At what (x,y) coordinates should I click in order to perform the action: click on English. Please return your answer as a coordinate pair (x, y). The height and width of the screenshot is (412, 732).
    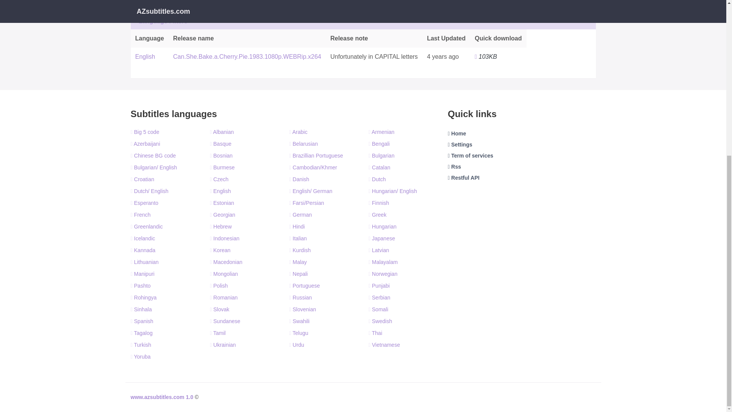
    Looking at the image, I should click on (144, 56).